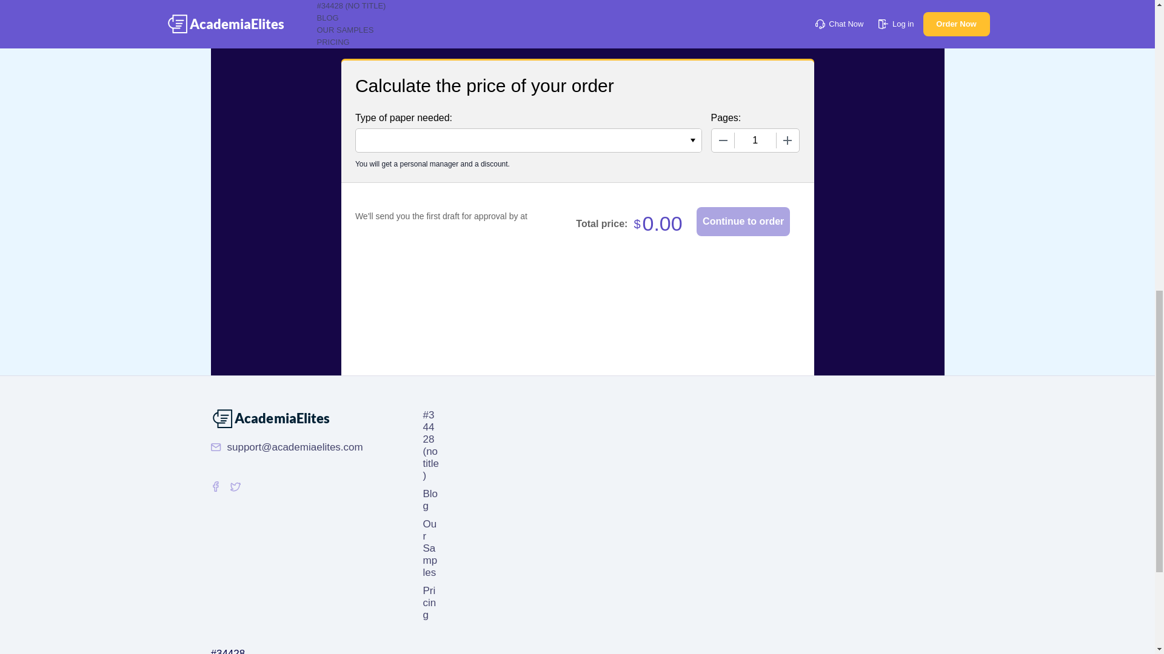  Describe the element at coordinates (787, 140) in the screenshot. I see `Increase` at that location.